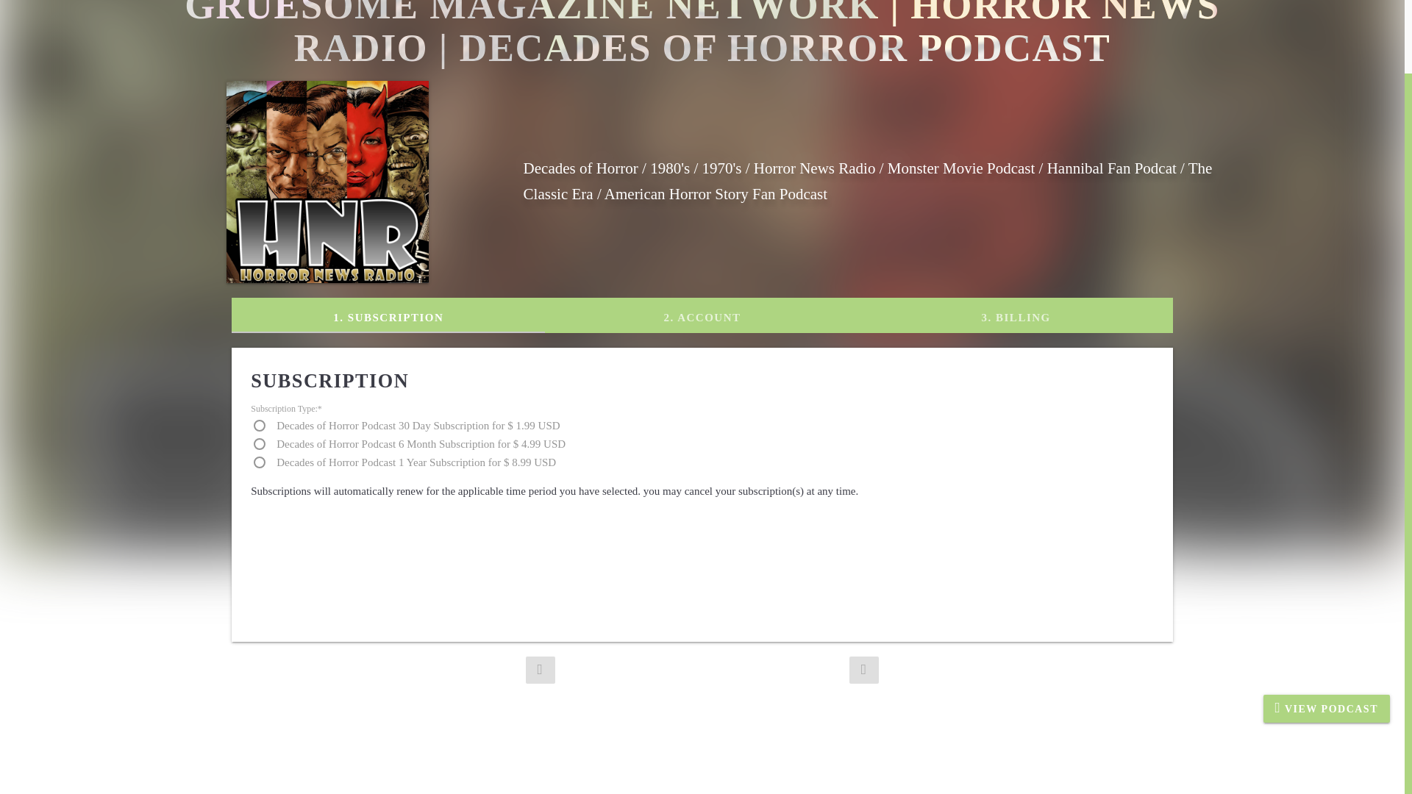 The image size is (1412, 794). I want to click on 3. BILLING, so click(1016, 315).